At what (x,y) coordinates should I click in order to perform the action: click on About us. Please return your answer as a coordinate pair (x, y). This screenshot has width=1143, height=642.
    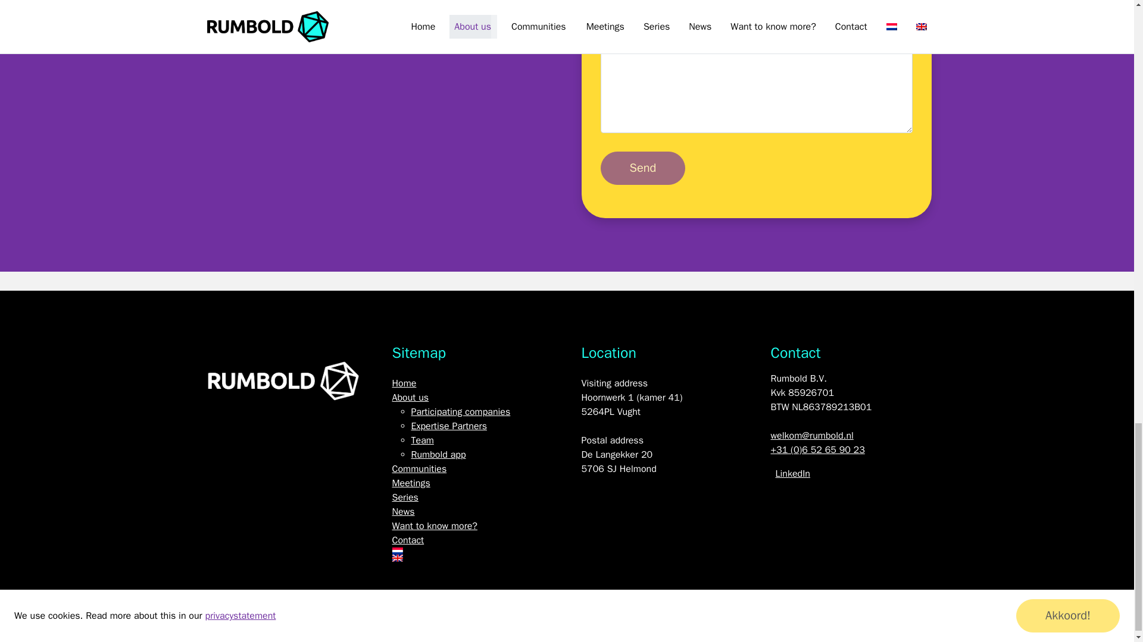
    Looking at the image, I should click on (410, 397).